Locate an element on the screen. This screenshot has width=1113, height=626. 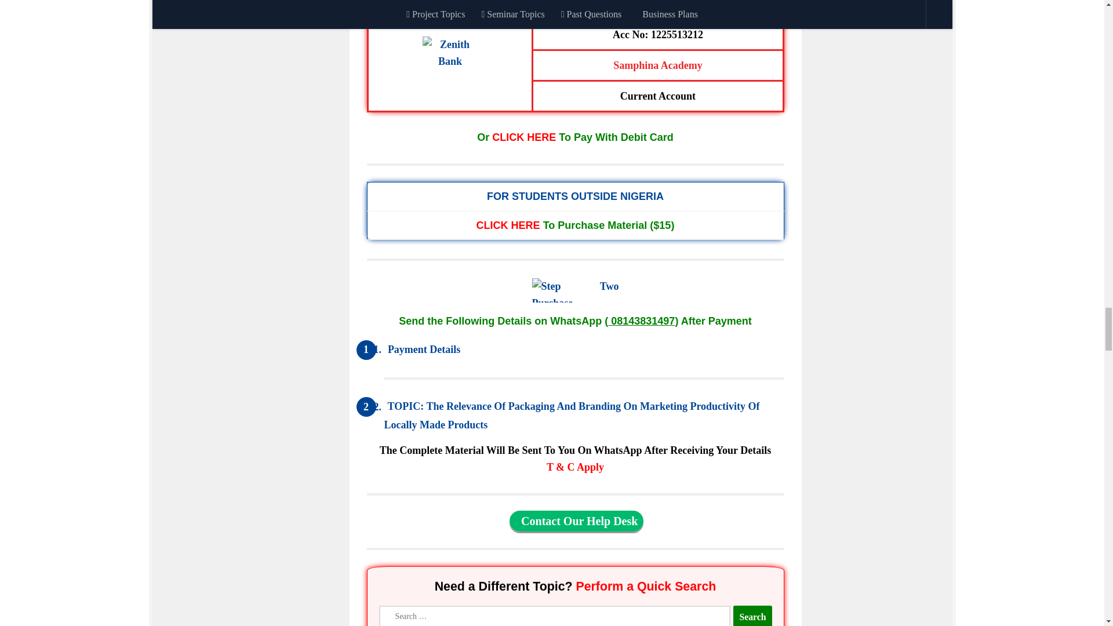
Contact Our Help Desk is located at coordinates (576, 521).